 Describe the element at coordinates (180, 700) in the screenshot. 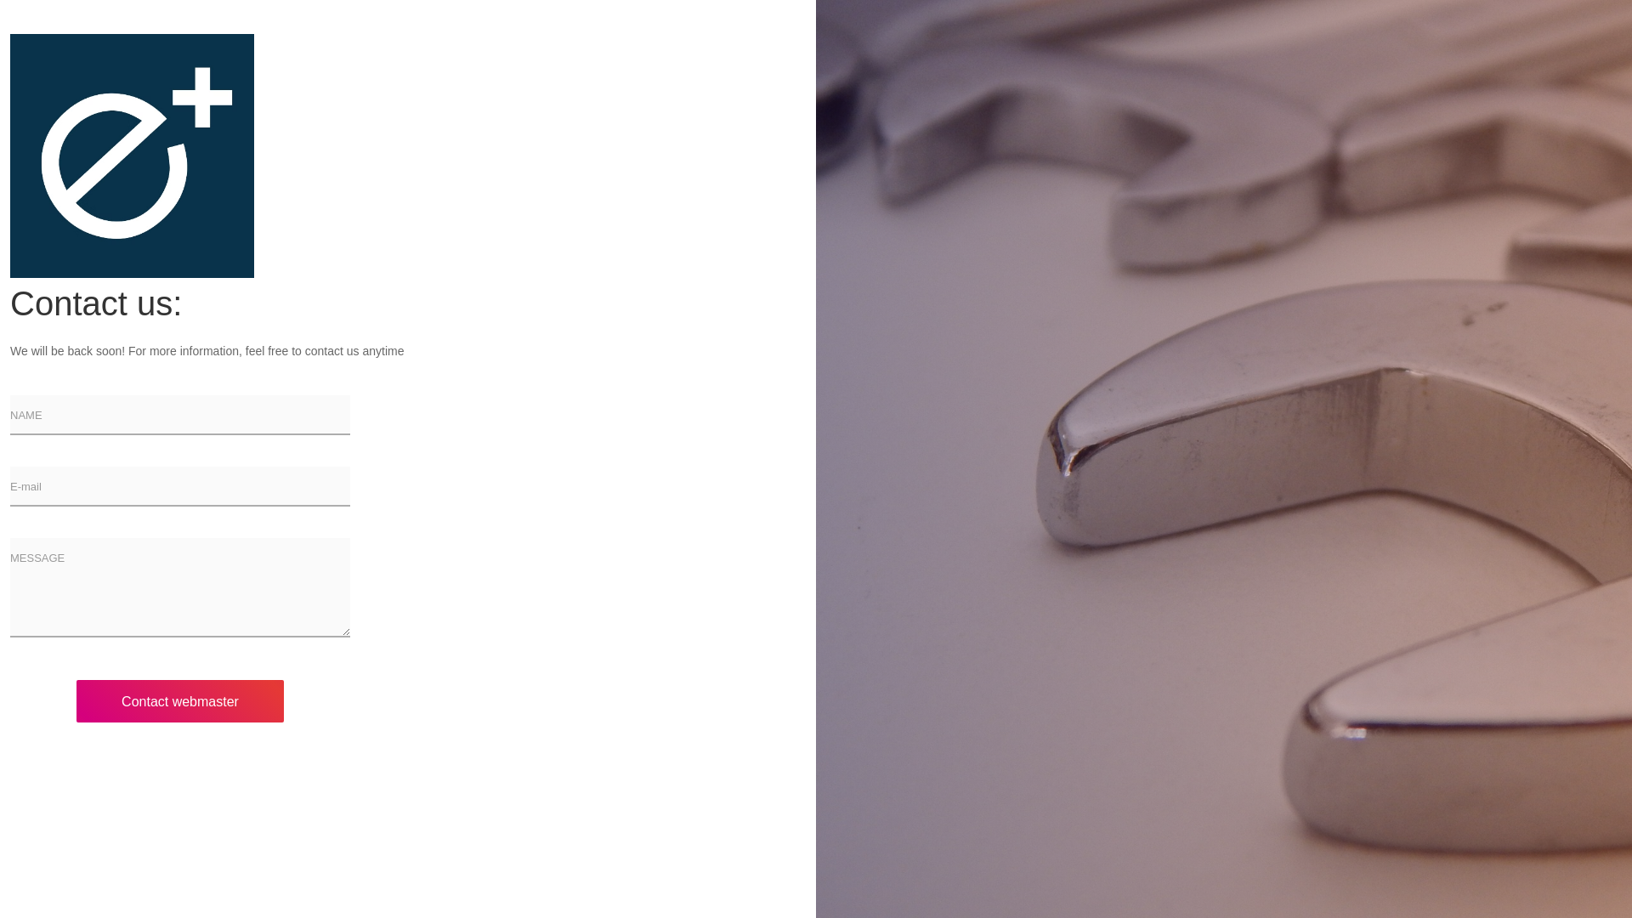

I see `Contact webmaster` at that location.